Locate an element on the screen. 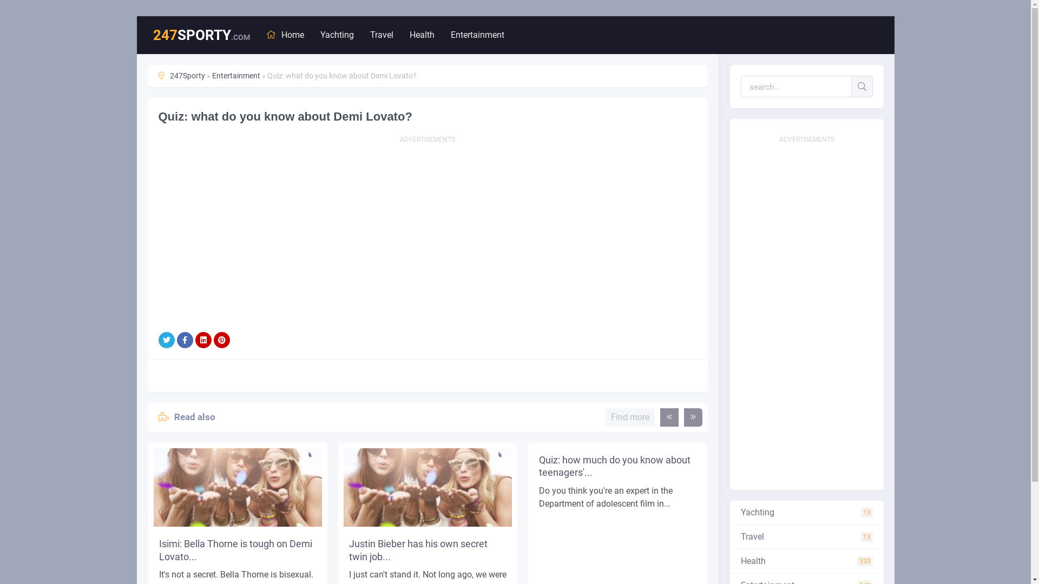  Isimi: Bella Thorne is tough on Demi Lovato... is located at coordinates (238, 550).